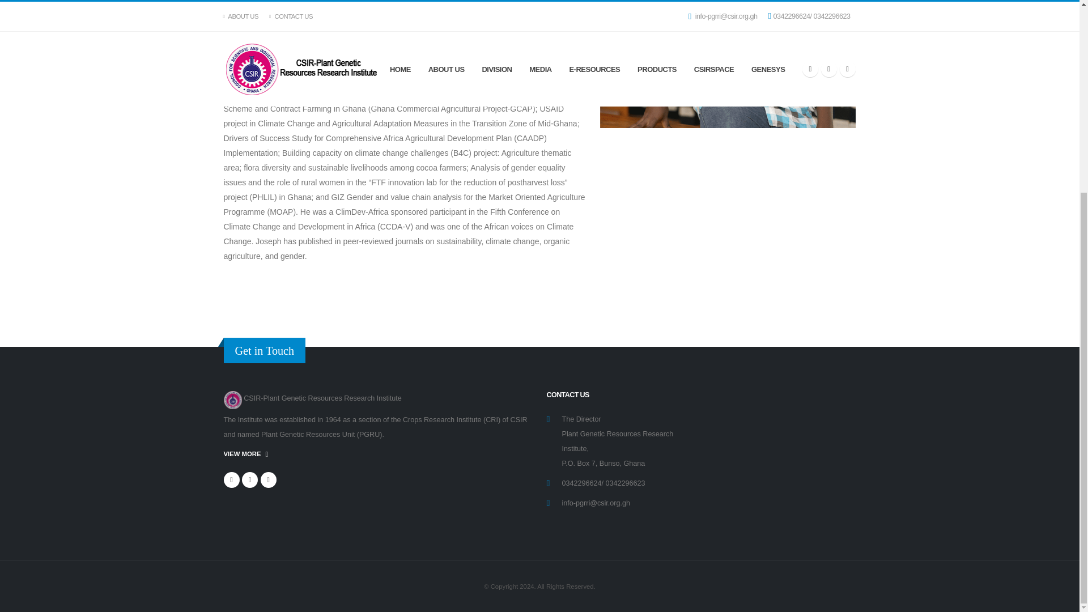 Image resolution: width=1088 pixels, height=612 pixels. I want to click on VIEW MORE, so click(245, 453).